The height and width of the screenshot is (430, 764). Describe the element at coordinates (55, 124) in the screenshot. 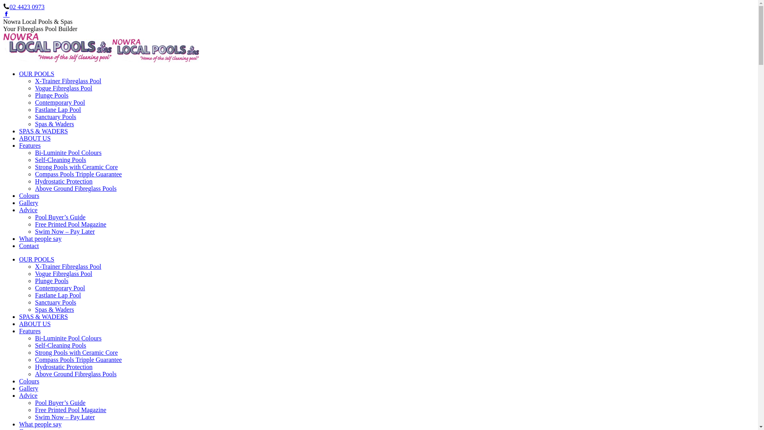

I see `Spas & Waders` at that location.